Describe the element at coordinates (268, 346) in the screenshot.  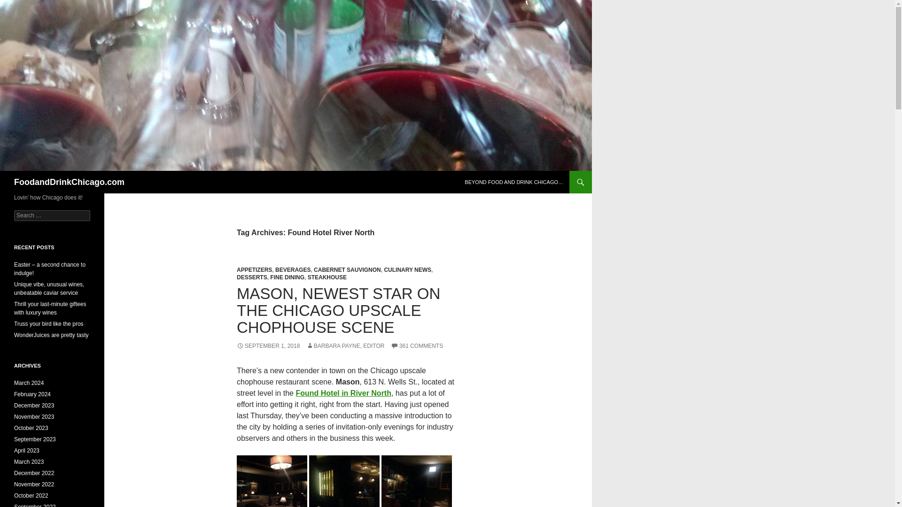
I see `SEPTEMBER 1, 2018` at that location.